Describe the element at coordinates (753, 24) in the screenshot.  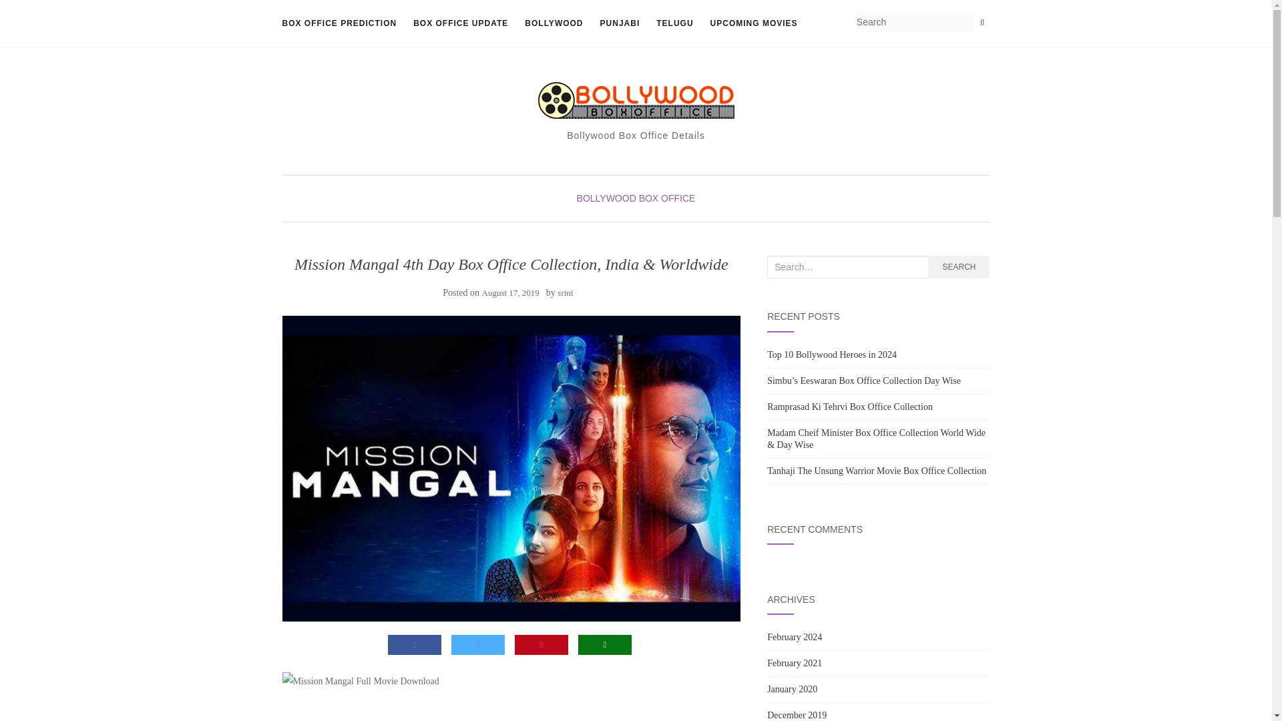
I see `Upcoming Movies` at that location.